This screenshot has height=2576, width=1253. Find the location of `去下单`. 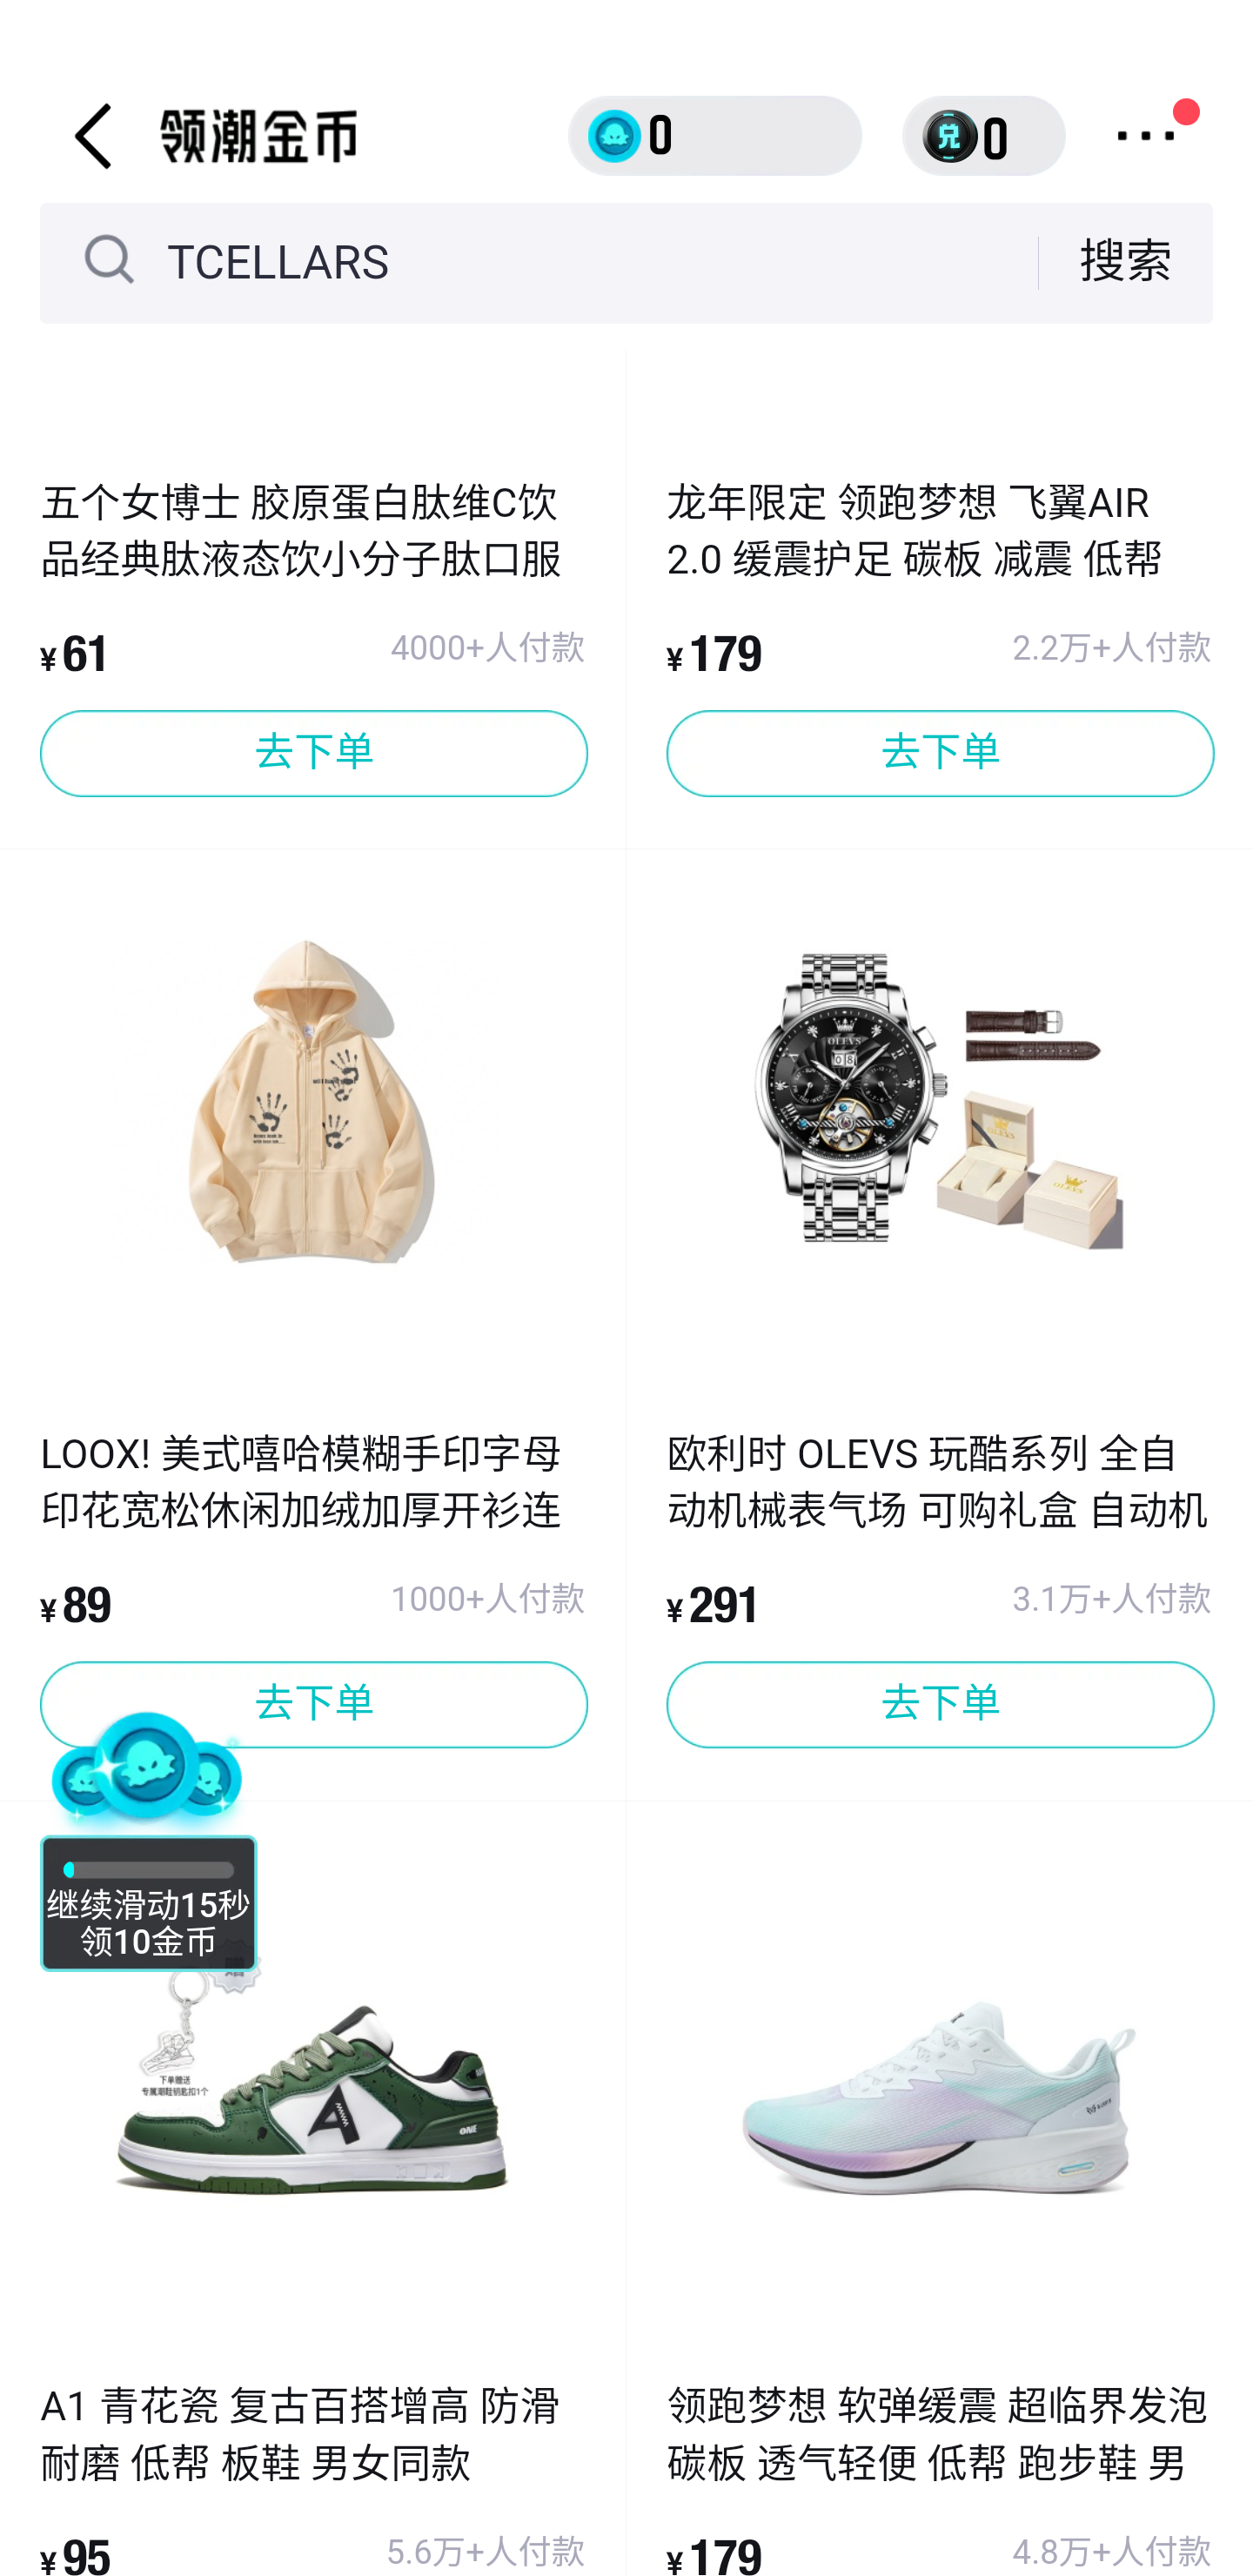

去下单 is located at coordinates (313, 1705).